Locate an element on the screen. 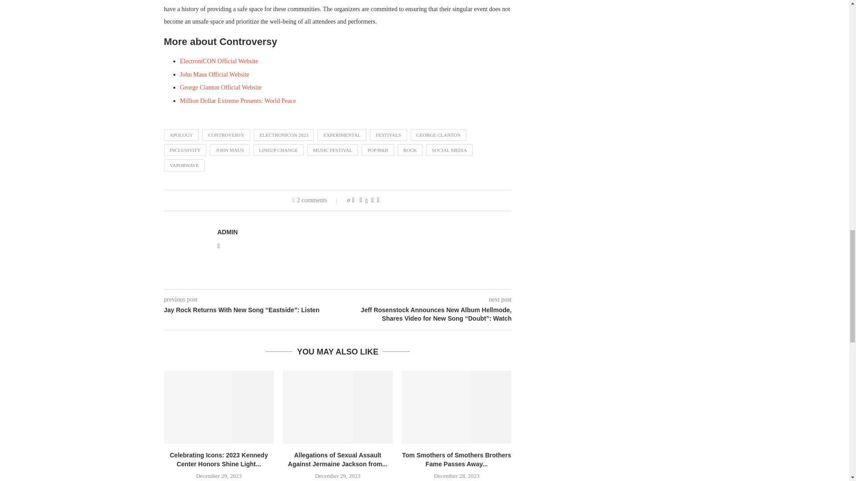 The width and height of the screenshot is (856, 481). George Clanton Official Website is located at coordinates (221, 87).